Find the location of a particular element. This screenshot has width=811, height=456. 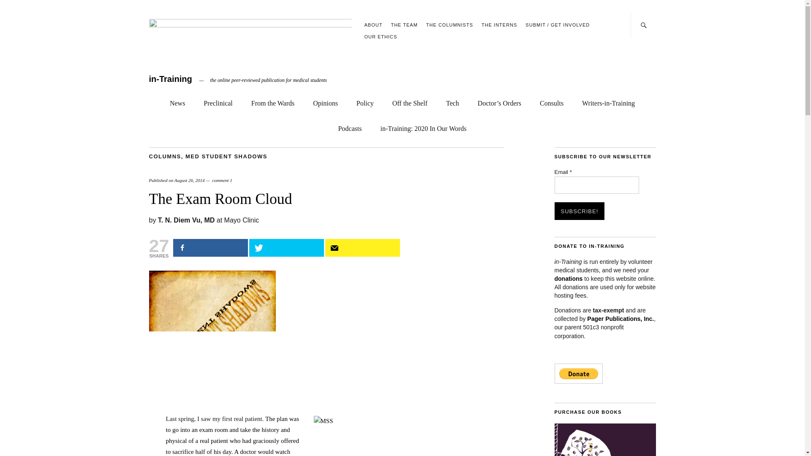

Preclinical is located at coordinates (218, 101).